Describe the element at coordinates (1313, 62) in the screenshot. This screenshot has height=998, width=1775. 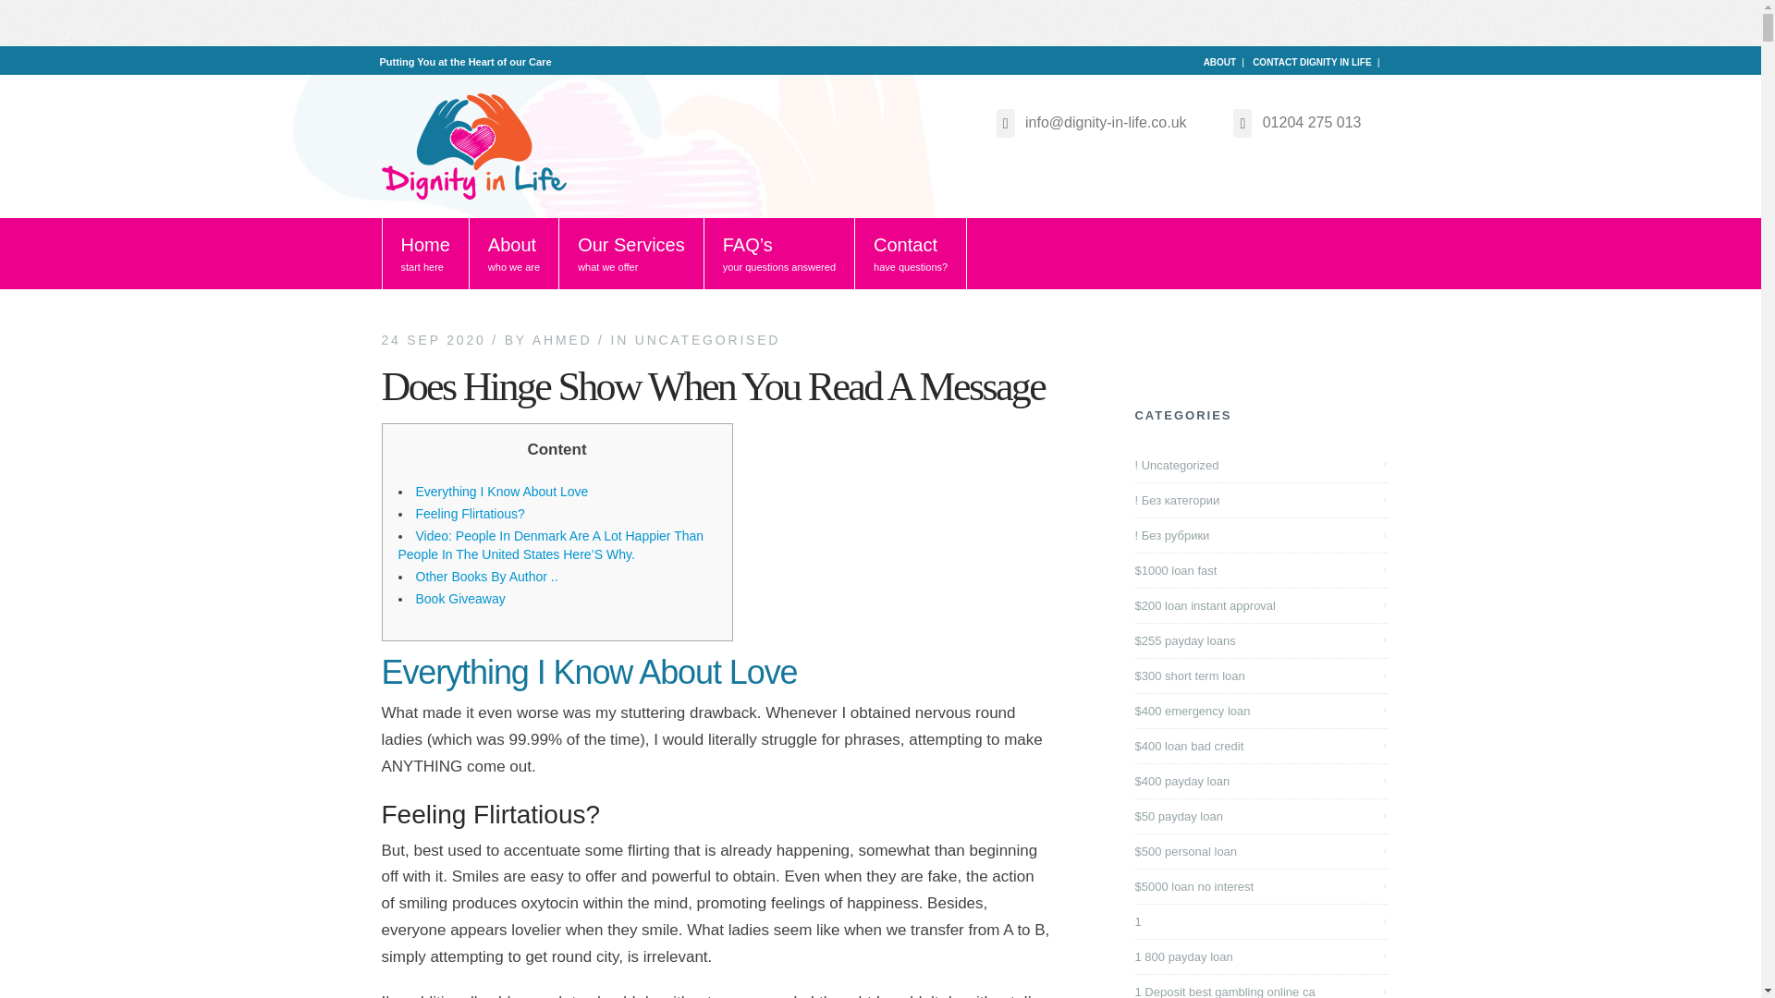
I see `CONTACT DIGNITY IN LIFE` at that location.